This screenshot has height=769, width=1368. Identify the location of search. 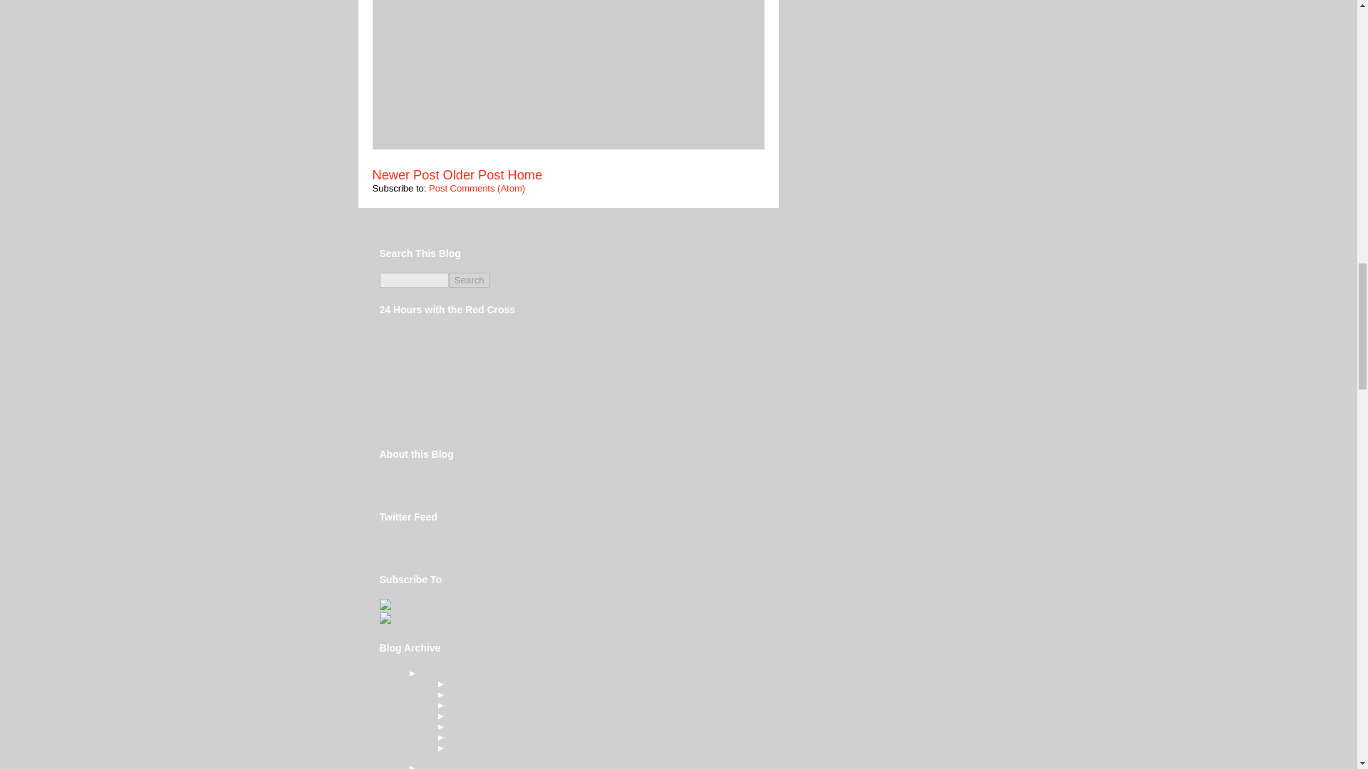
(413, 280).